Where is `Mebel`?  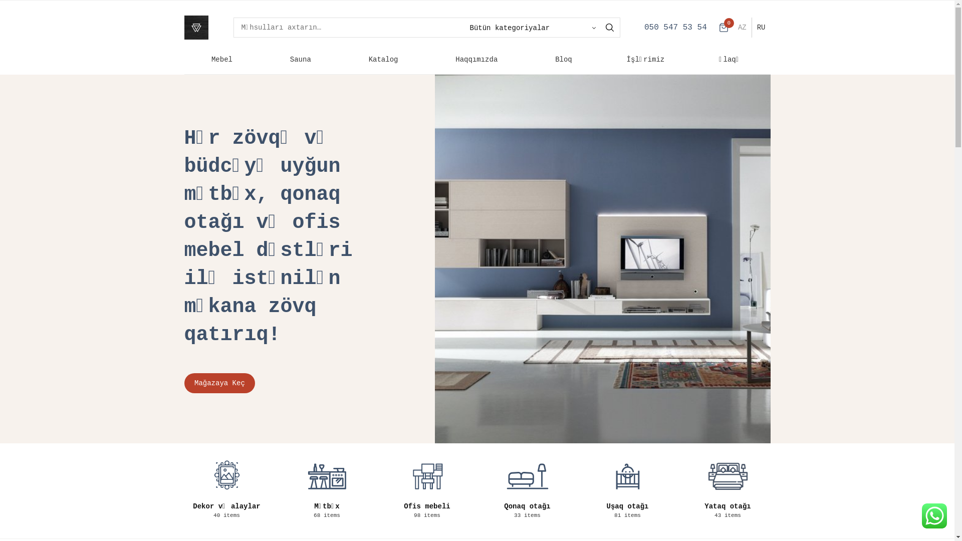
Mebel is located at coordinates (223, 60).